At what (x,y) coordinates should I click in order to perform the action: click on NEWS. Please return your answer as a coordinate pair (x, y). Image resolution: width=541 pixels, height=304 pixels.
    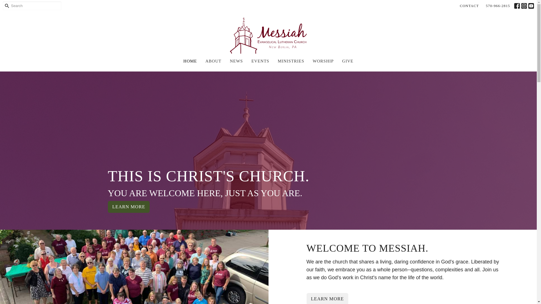
    Looking at the image, I should click on (236, 61).